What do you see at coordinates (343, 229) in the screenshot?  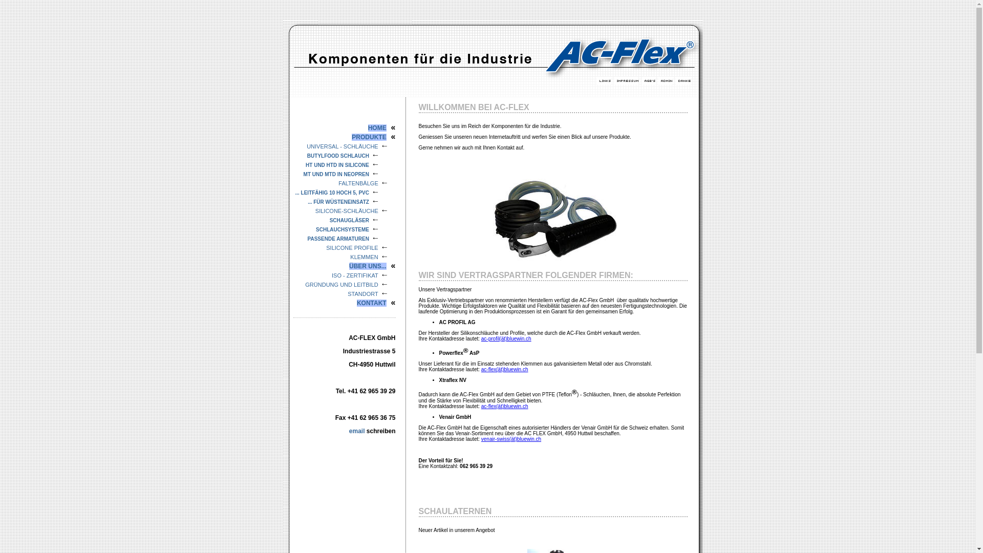 I see `SCHLAUCHSYSTEME` at bounding box center [343, 229].